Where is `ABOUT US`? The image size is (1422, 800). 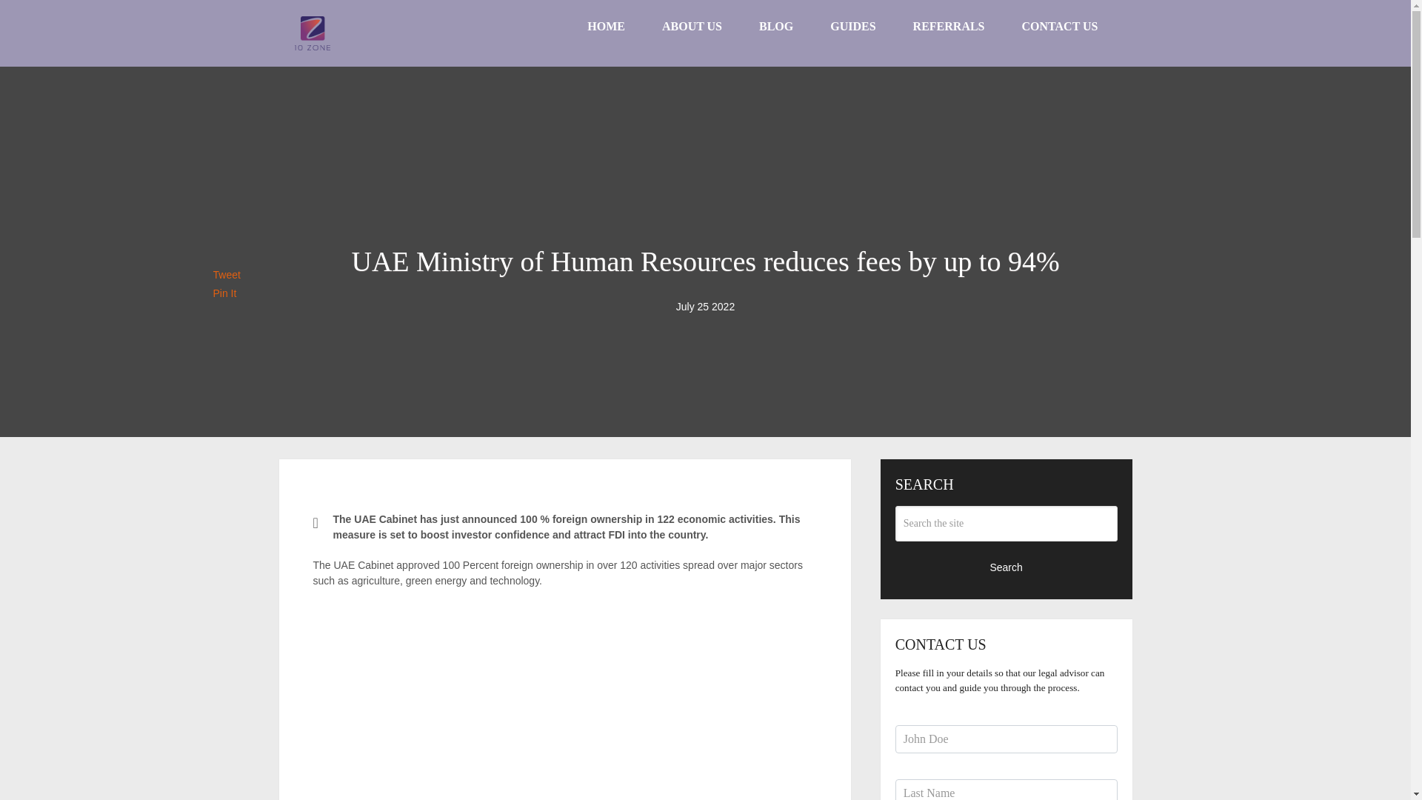
ABOUT US is located at coordinates (692, 27).